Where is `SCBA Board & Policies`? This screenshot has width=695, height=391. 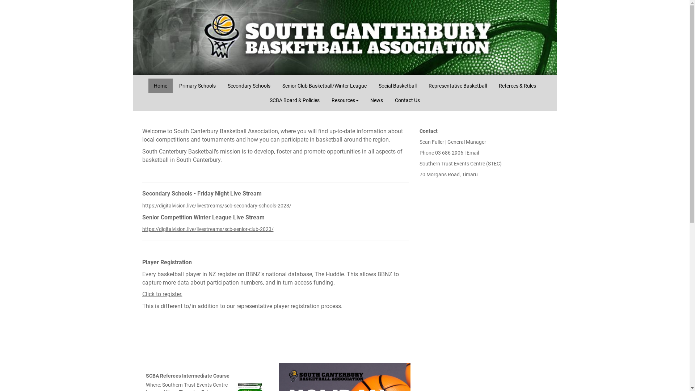 SCBA Board & Policies is located at coordinates (295, 100).